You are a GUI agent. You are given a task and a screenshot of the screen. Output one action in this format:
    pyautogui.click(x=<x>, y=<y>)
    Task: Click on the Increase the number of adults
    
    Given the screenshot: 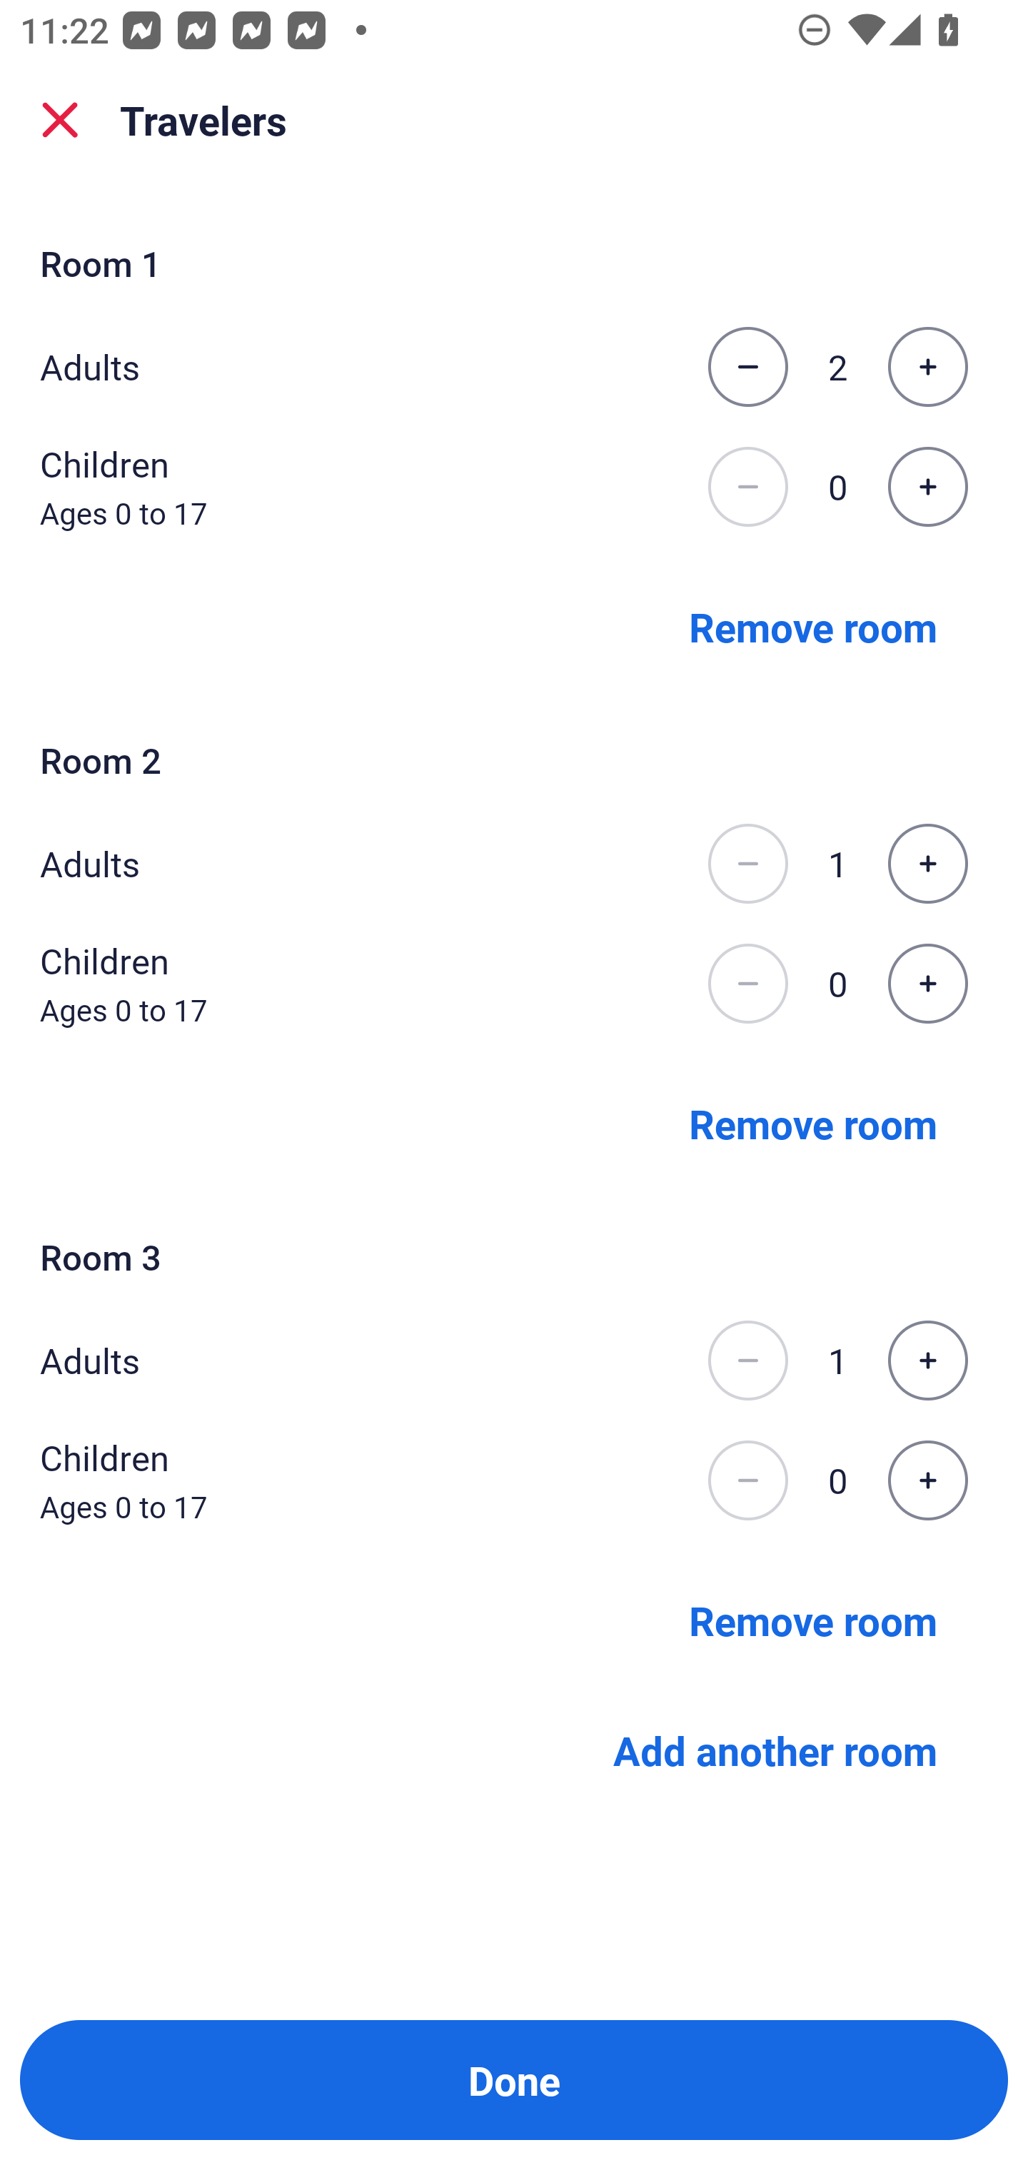 What is the action you would take?
    pyautogui.click(x=927, y=864)
    